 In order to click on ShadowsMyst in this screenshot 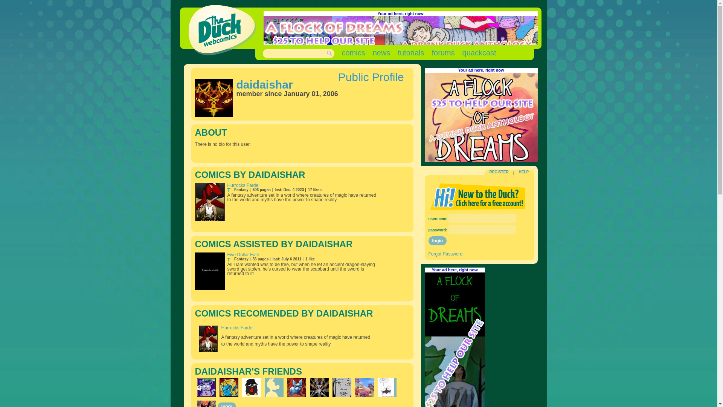, I will do `click(319, 387)`.